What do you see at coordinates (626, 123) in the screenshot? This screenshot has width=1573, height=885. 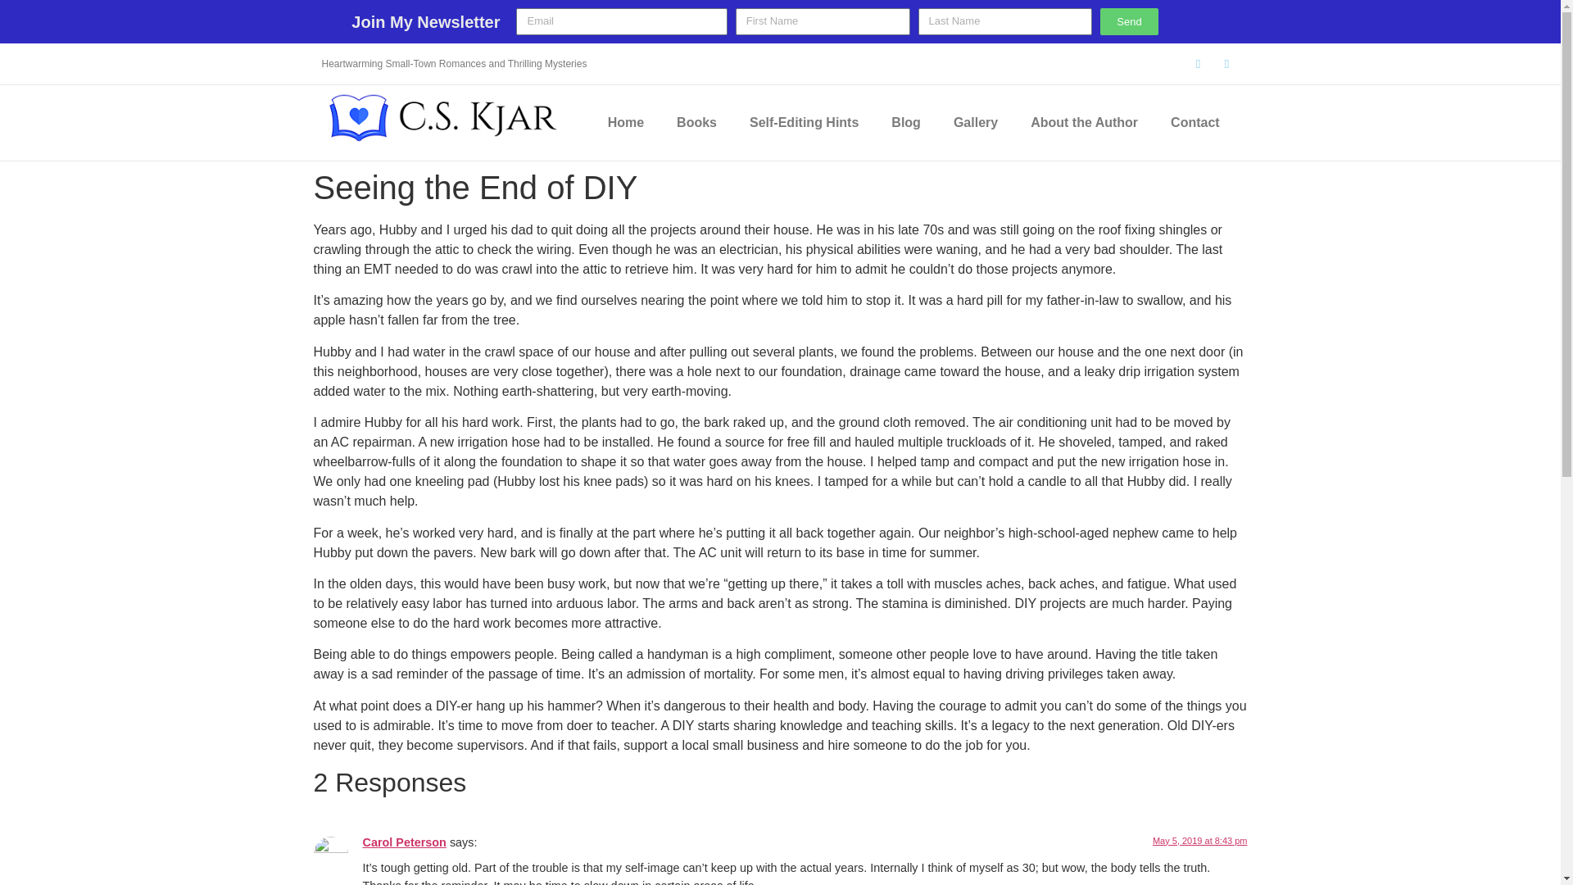 I see `Home` at bounding box center [626, 123].